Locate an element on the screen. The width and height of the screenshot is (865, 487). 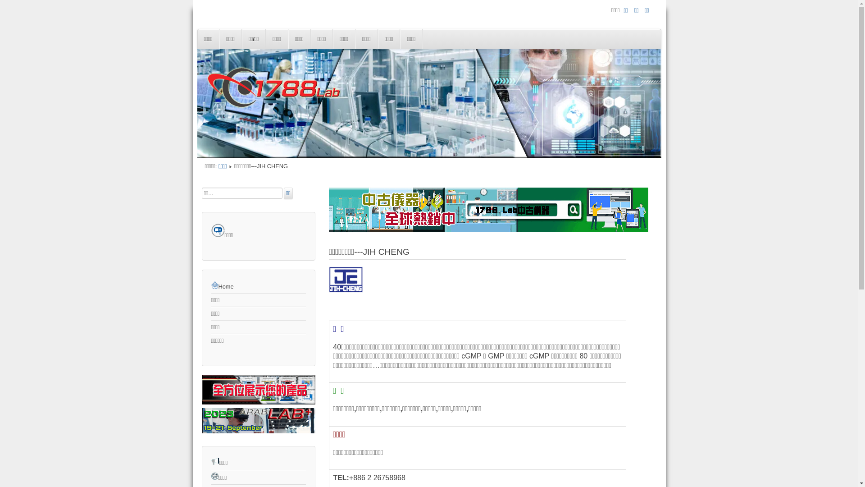
Home is located at coordinates (259, 286).